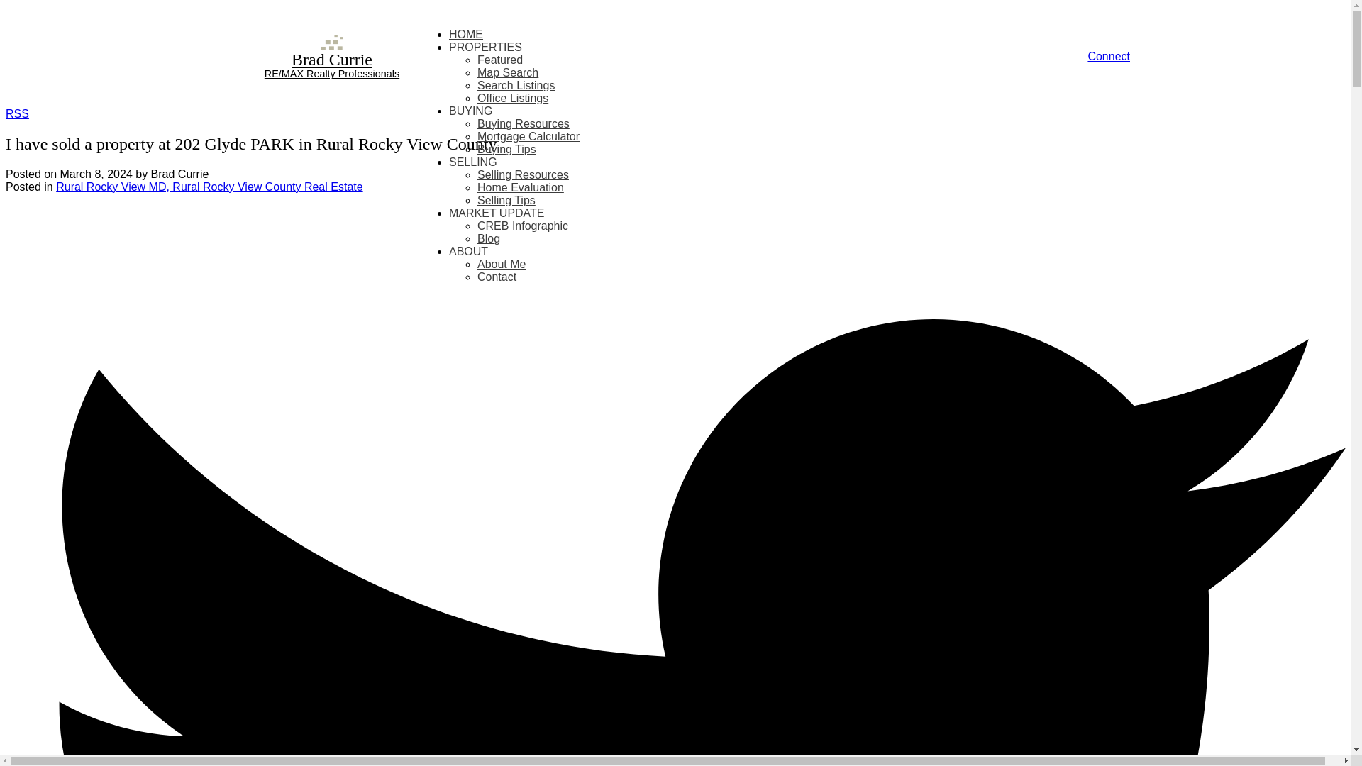 This screenshot has height=766, width=1362. What do you see at coordinates (521, 187) in the screenshot?
I see `Home Evaluation` at bounding box center [521, 187].